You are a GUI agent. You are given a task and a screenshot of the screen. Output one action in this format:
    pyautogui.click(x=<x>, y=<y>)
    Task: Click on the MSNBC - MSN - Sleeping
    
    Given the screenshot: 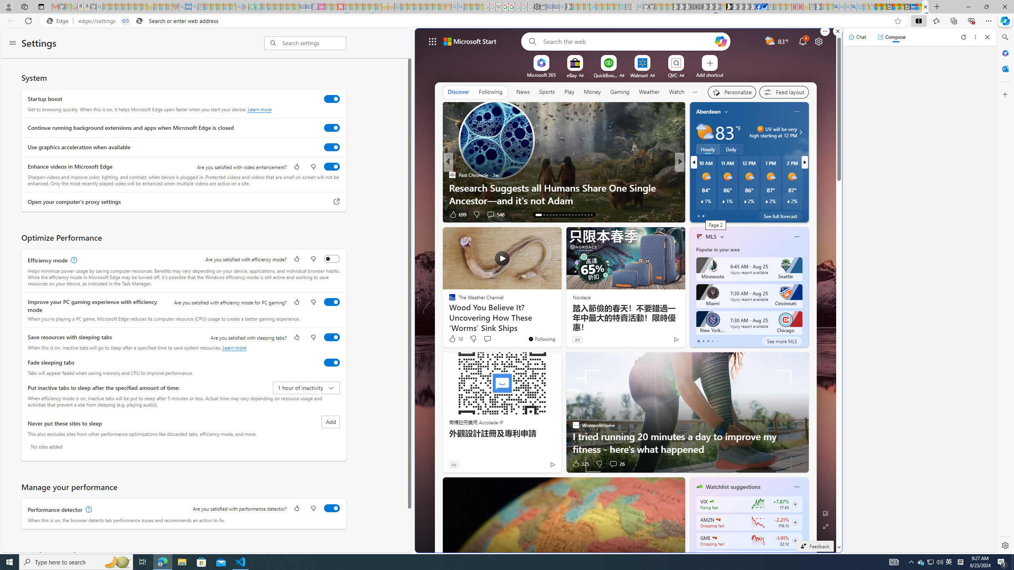 What is the action you would take?
    pyautogui.click(x=404, y=7)
    